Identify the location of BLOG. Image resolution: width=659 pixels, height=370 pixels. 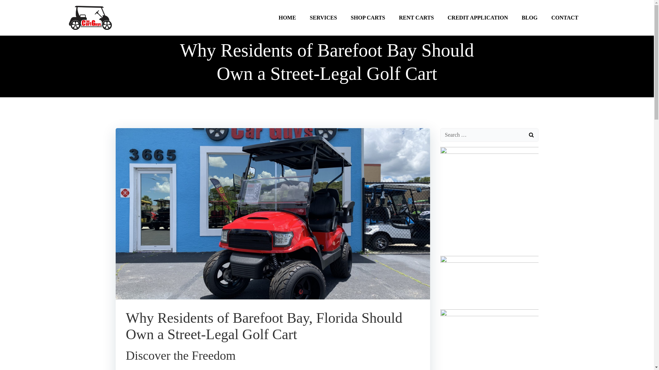
(530, 17).